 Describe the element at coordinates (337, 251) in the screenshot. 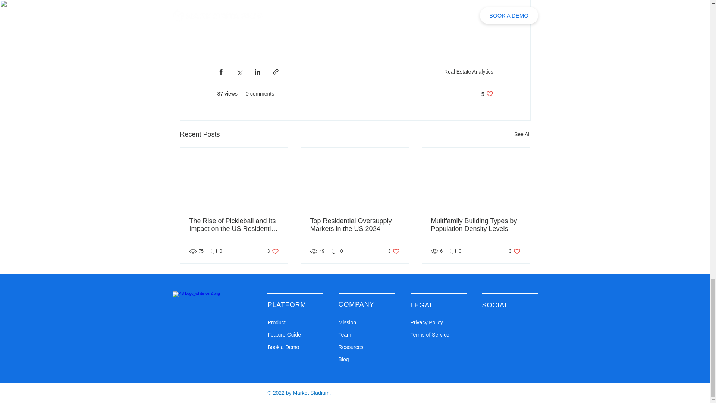

I see `0` at that location.